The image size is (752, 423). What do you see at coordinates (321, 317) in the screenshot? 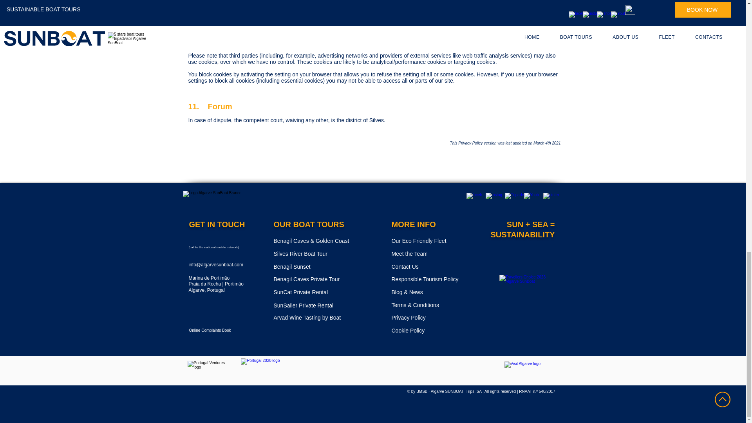
I see `Arvad Wine Tasting by Boat` at bounding box center [321, 317].